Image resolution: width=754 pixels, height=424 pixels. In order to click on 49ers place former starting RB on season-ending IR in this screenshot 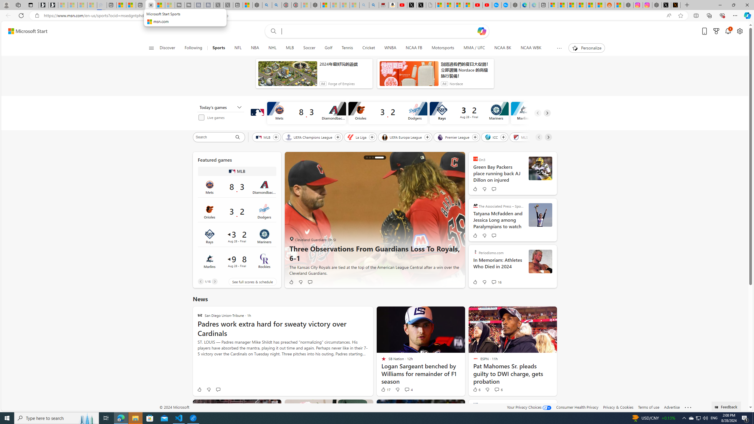, I will do `click(370, 157)`.